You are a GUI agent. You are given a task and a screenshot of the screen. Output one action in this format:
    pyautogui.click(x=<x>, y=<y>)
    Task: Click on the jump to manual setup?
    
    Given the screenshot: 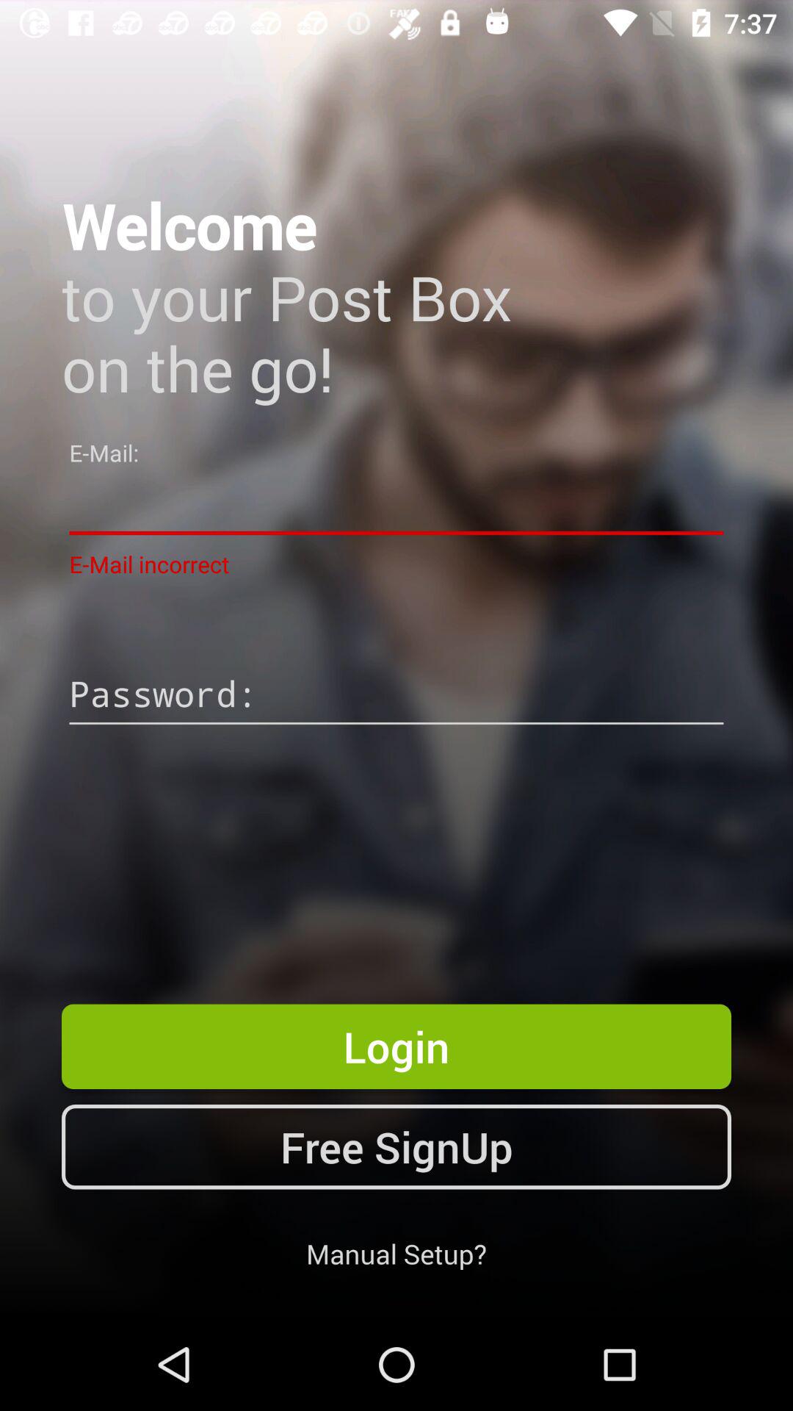 What is the action you would take?
    pyautogui.click(x=396, y=1254)
    